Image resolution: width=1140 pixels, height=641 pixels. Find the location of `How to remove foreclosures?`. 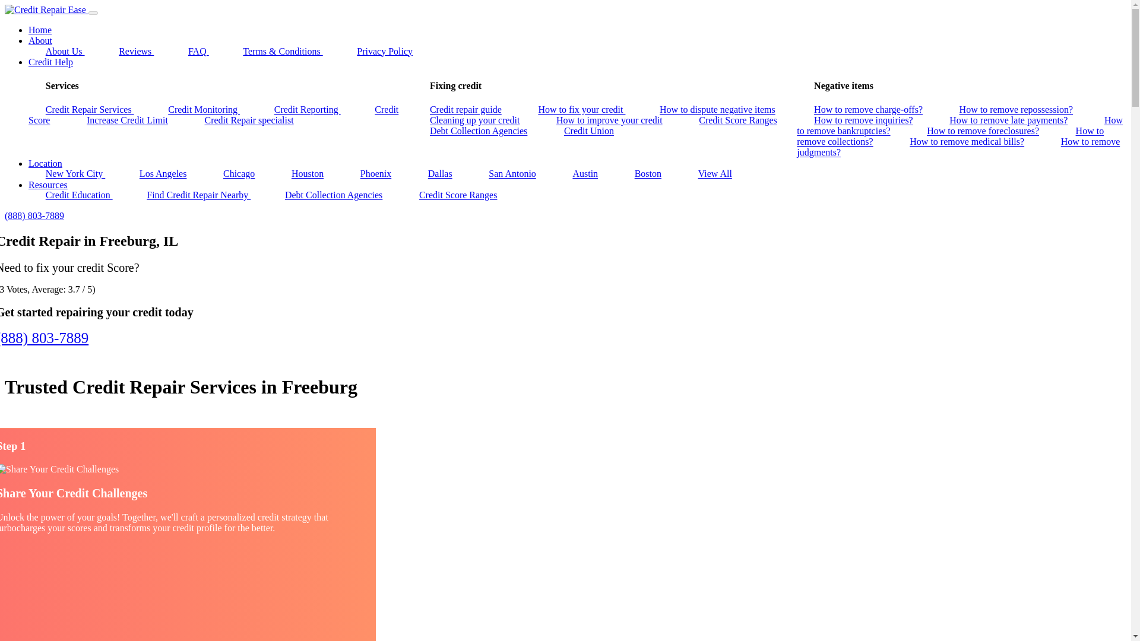

How to remove foreclosures? is located at coordinates (982, 131).